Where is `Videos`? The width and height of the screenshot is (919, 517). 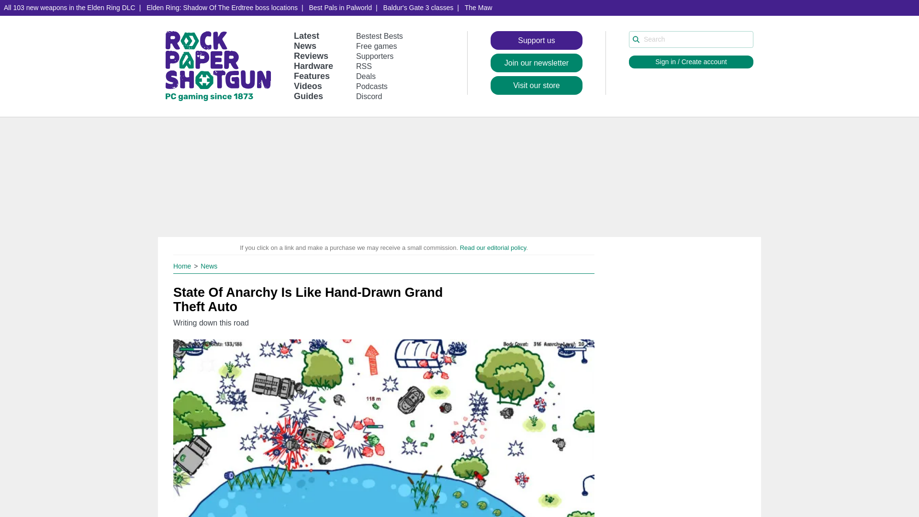 Videos is located at coordinates (308, 86).